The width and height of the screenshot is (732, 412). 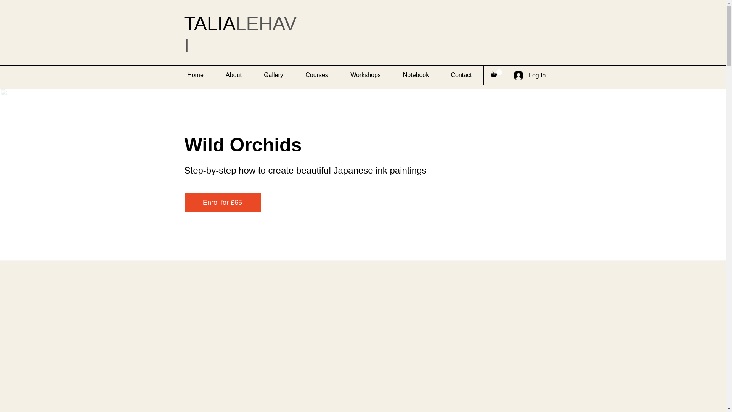 What do you see at coordinates (416, 75) in the screenshot?
I see `Notebook` at bounding box center [416, 75].